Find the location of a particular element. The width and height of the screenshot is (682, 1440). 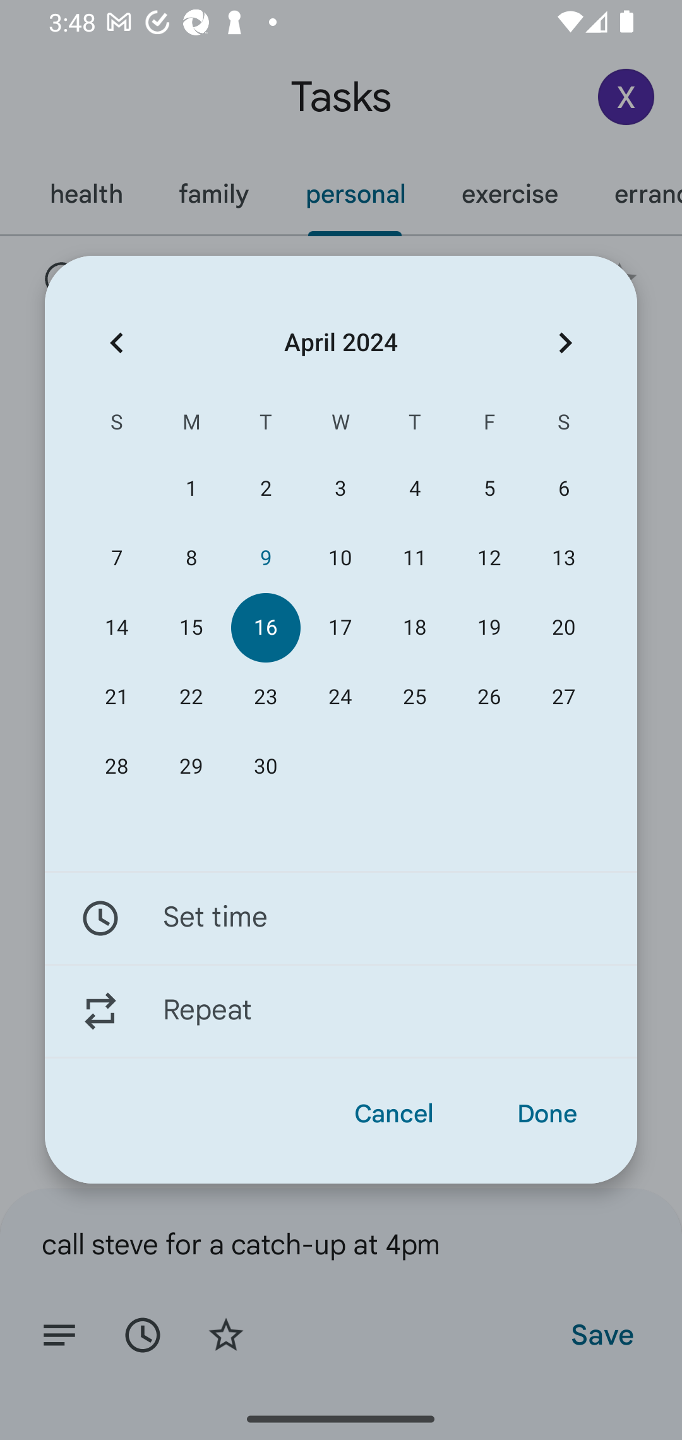

6 06 April 2024 is located at coordinates (563, 489).